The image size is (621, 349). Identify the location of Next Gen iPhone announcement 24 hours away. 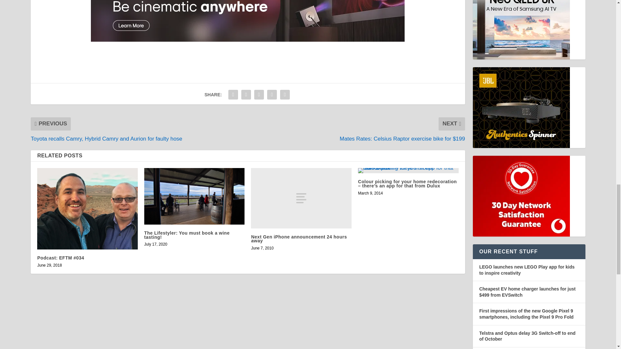
(301, 198).